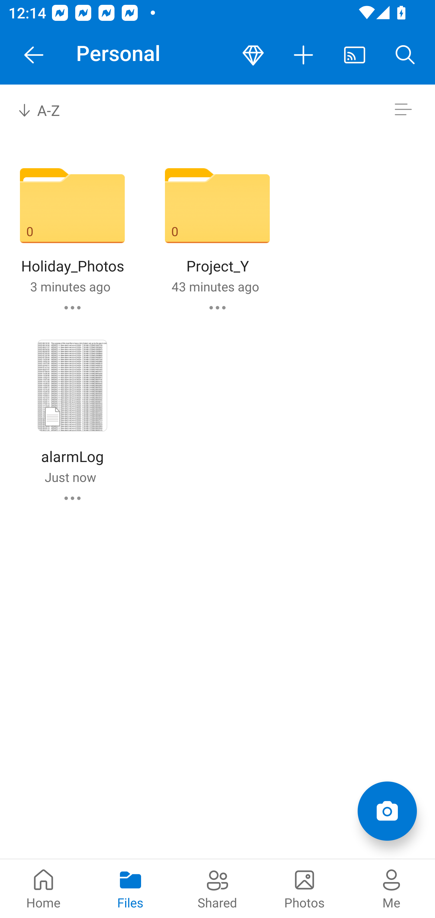 This screenshot has height=918, width=435. Describe the element at coordinates (403, 109) in the screenshot. I see `Switch to list view` at that location.